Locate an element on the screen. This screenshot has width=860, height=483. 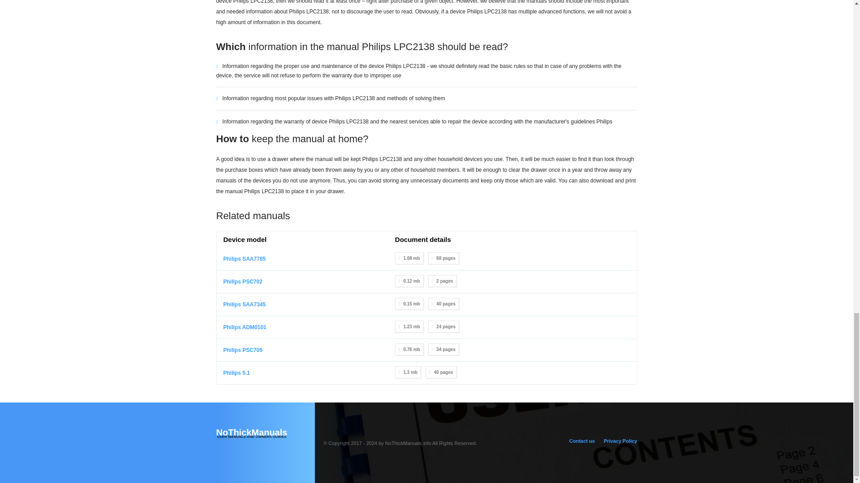
Philips PSC705 is located at coordinates (244, 327).